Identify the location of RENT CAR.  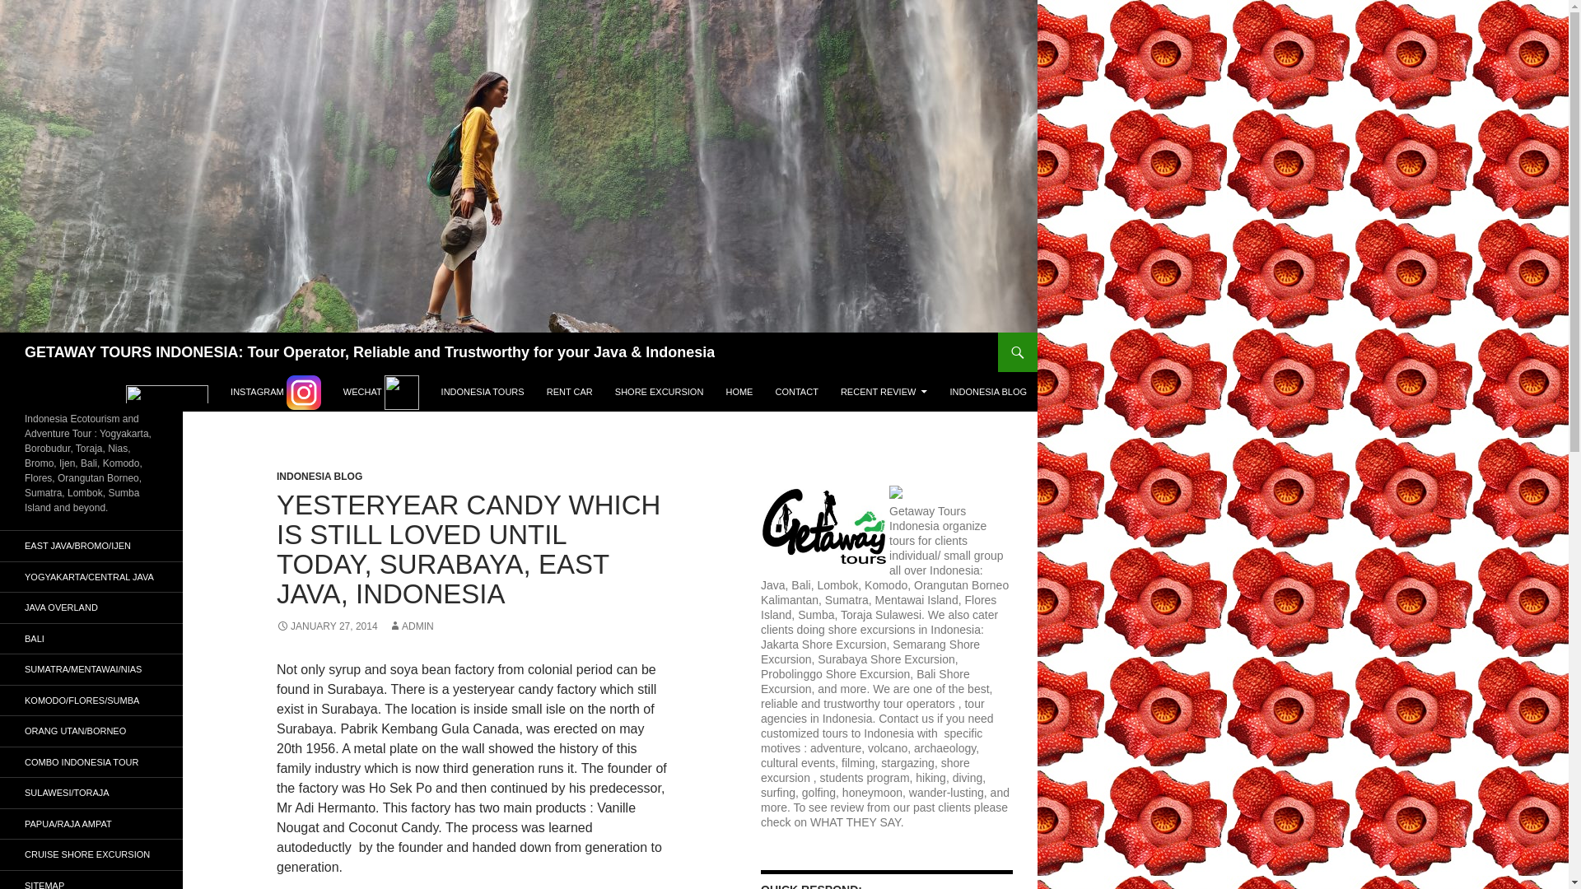
(570, 392).